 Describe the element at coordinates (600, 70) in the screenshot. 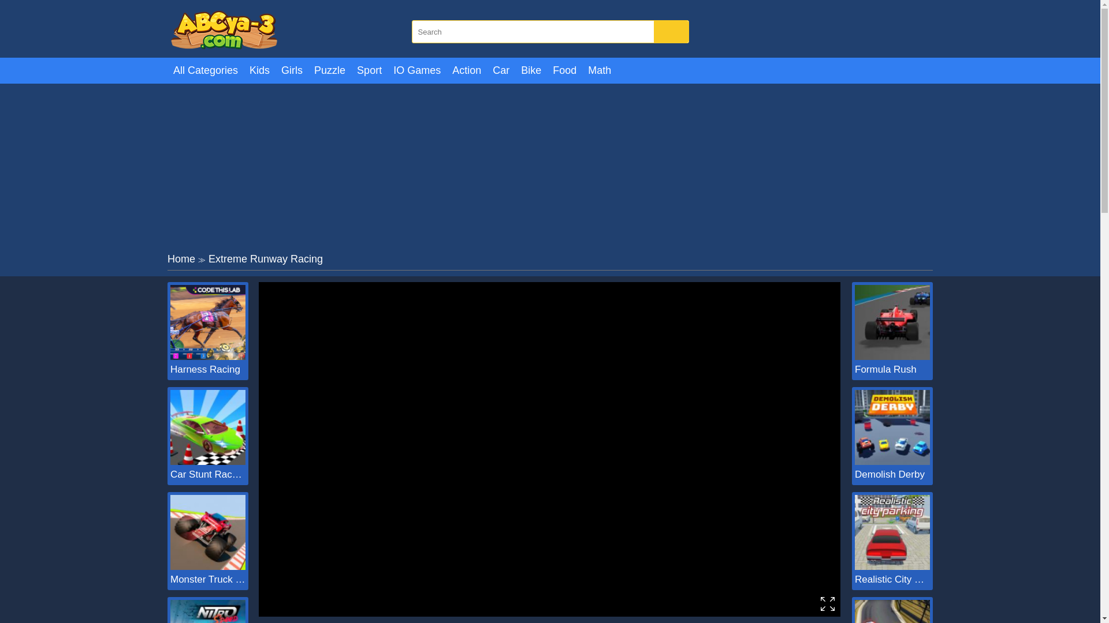

I see `Math` at that location.